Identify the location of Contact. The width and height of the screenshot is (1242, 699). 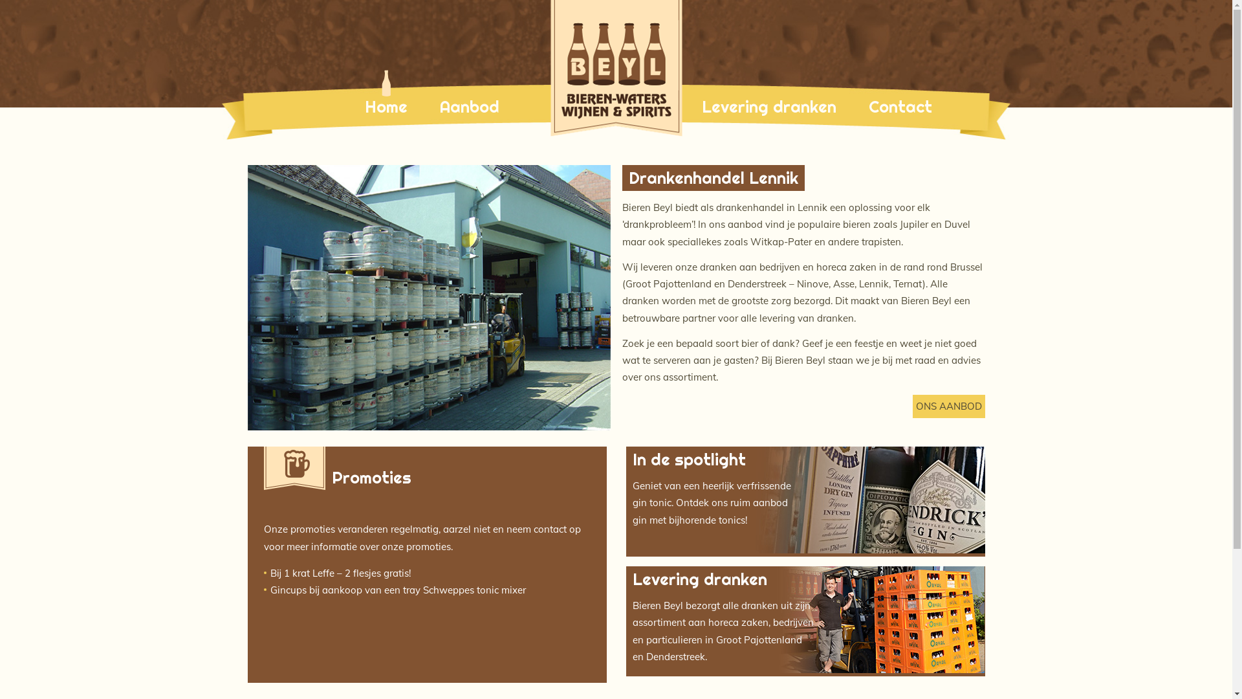
(900, 107).